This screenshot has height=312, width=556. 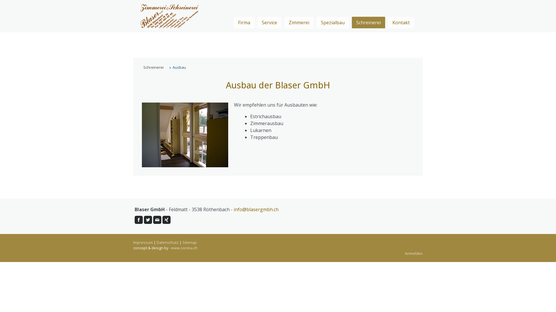 What do you see at coordinates (401, 23) in the screenshot?
I see `Kontakt` at bounding box center [401, 23].